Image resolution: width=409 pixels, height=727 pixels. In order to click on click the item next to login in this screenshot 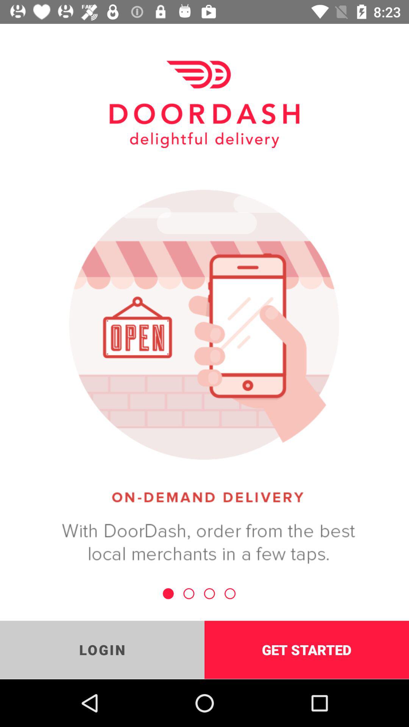, I will do `click(307, 650)`.